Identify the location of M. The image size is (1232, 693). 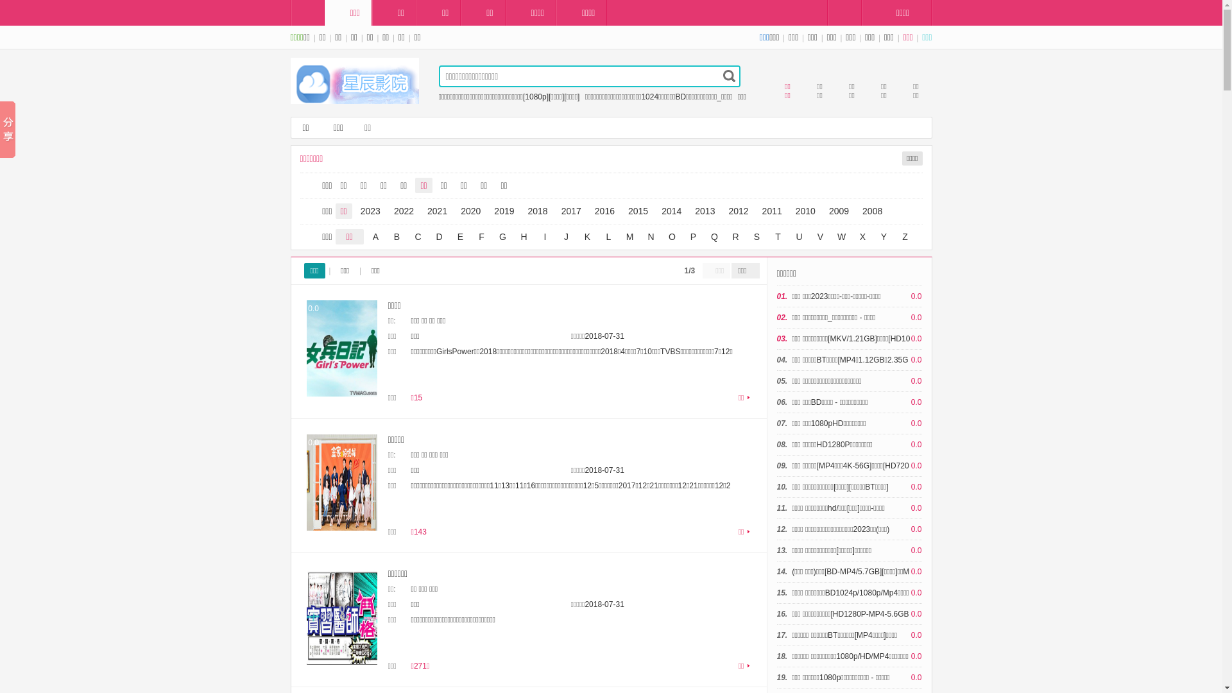
(630, 237).